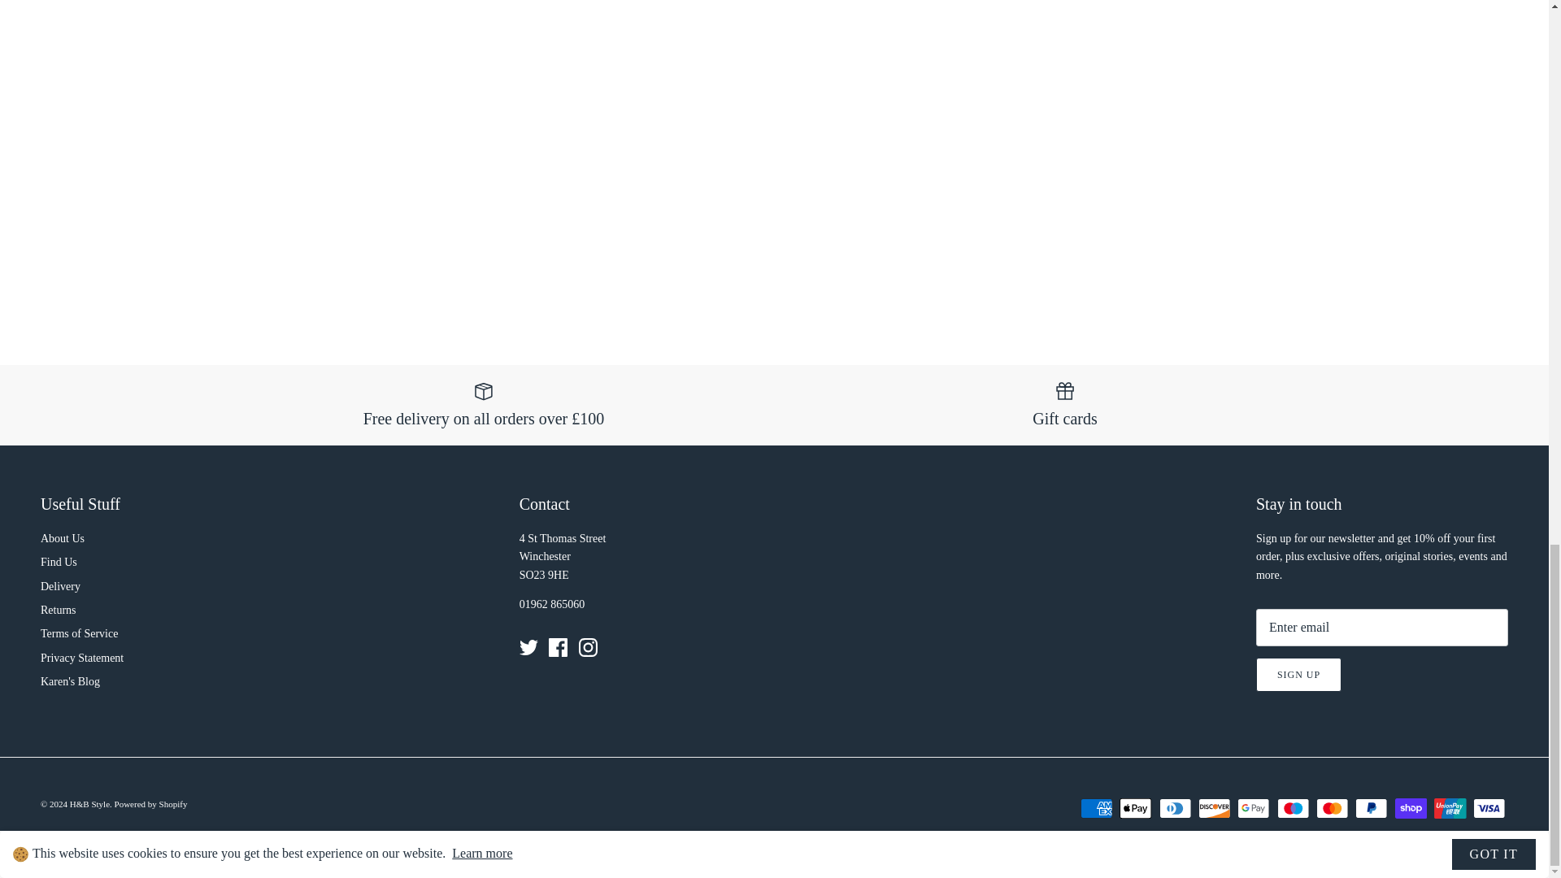 Image resolution: width=1561 pixels, height=878 pixels. What do you see at coordinates (528, 647) in the screenshot?
I see `Twitter` at bounding box center [528, 647].